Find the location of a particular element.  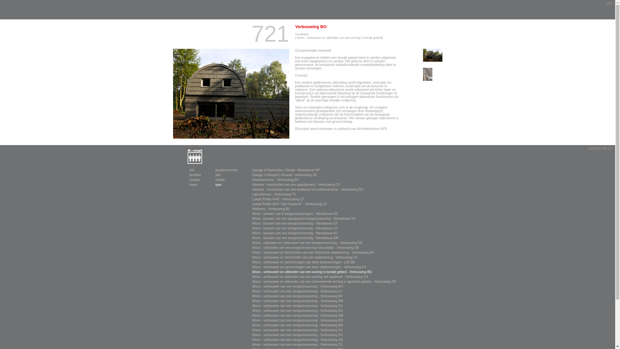

Woon - verbouwen van een eengezinswoning - Verbouwing VV is located at coordinates (297, 330).